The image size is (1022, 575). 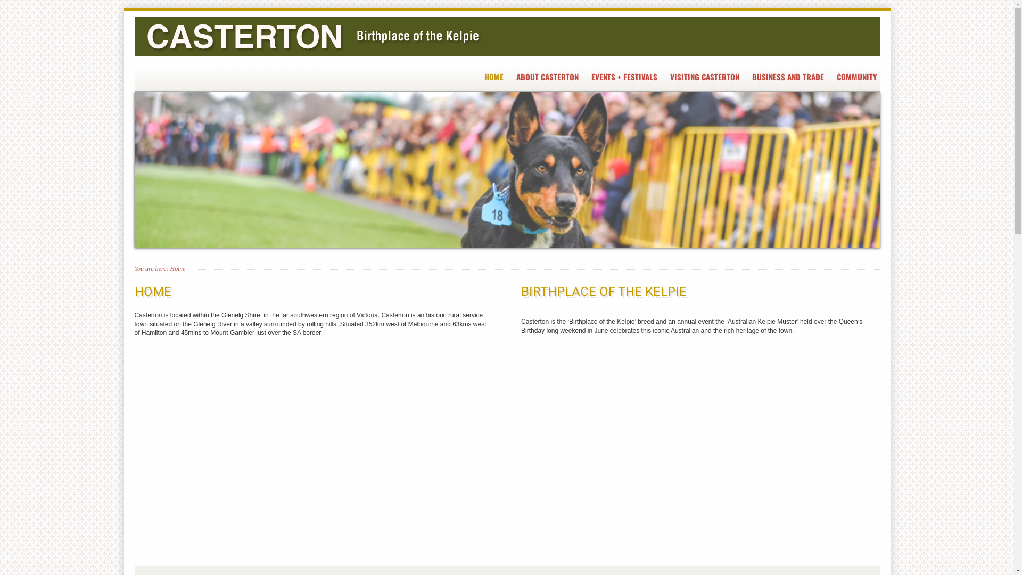 I want to click on HOME, so click(x=493, y=77).